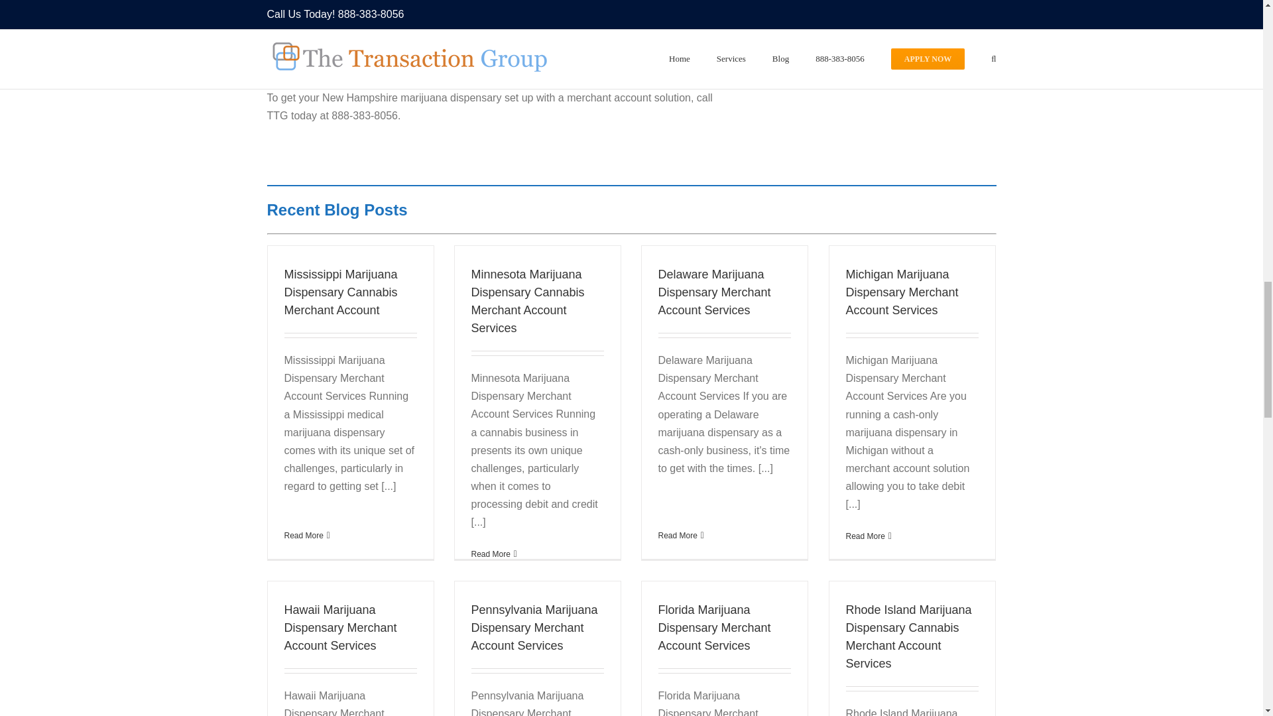  I want to click on Read More, so click(304, 536).